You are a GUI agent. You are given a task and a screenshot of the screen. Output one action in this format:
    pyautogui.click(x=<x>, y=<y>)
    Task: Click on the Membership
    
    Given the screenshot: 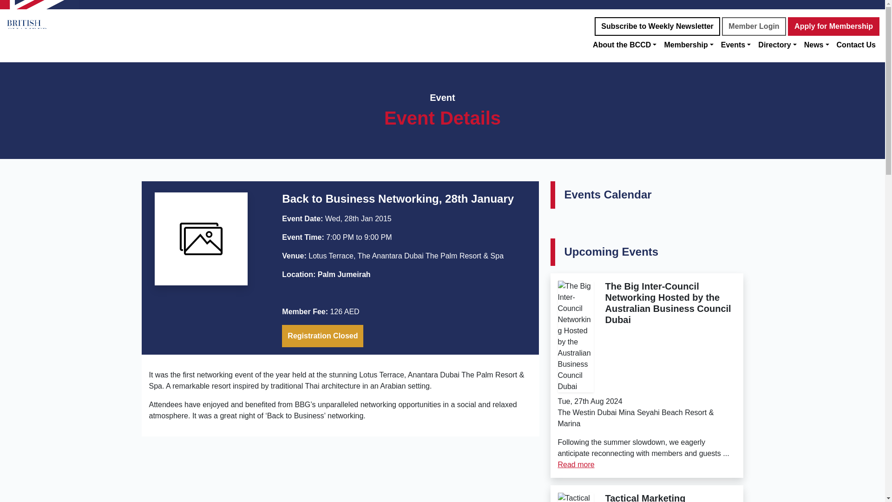 What is the action you would take?
    pyautogui.click(x=689, y=45)
    